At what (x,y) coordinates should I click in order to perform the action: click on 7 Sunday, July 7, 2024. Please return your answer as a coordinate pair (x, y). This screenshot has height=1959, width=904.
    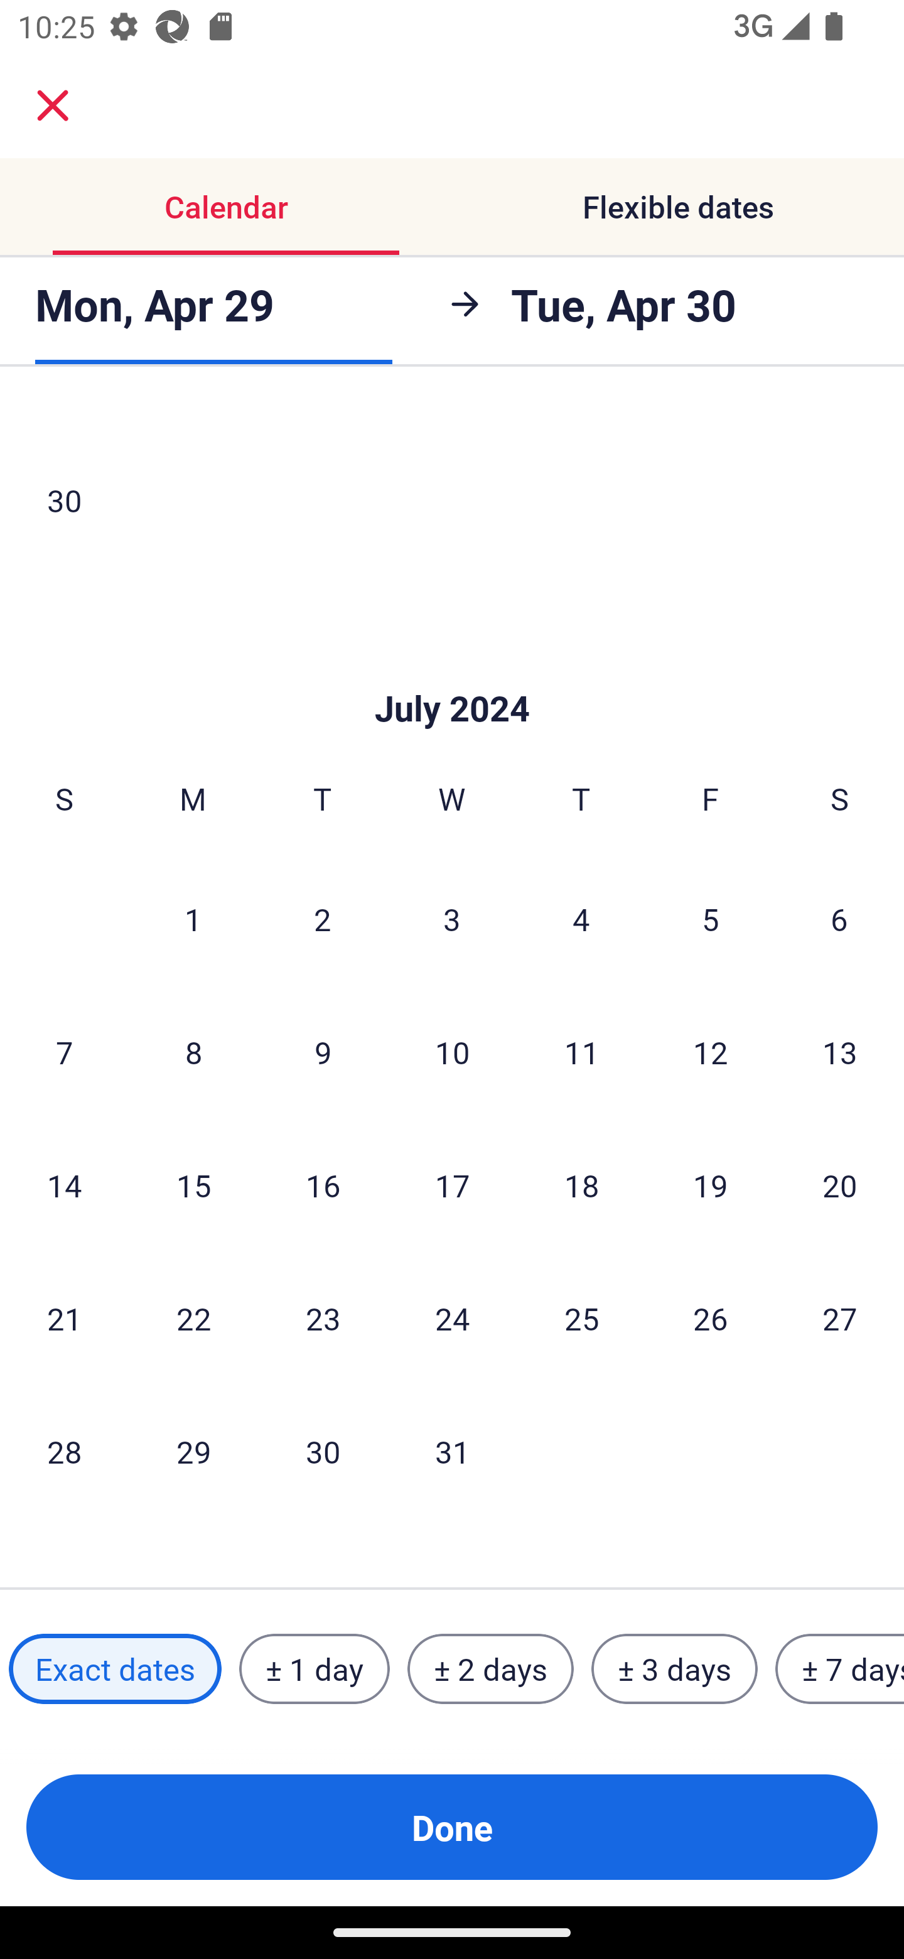
    Looking at the image, I should click on (64, 1052).